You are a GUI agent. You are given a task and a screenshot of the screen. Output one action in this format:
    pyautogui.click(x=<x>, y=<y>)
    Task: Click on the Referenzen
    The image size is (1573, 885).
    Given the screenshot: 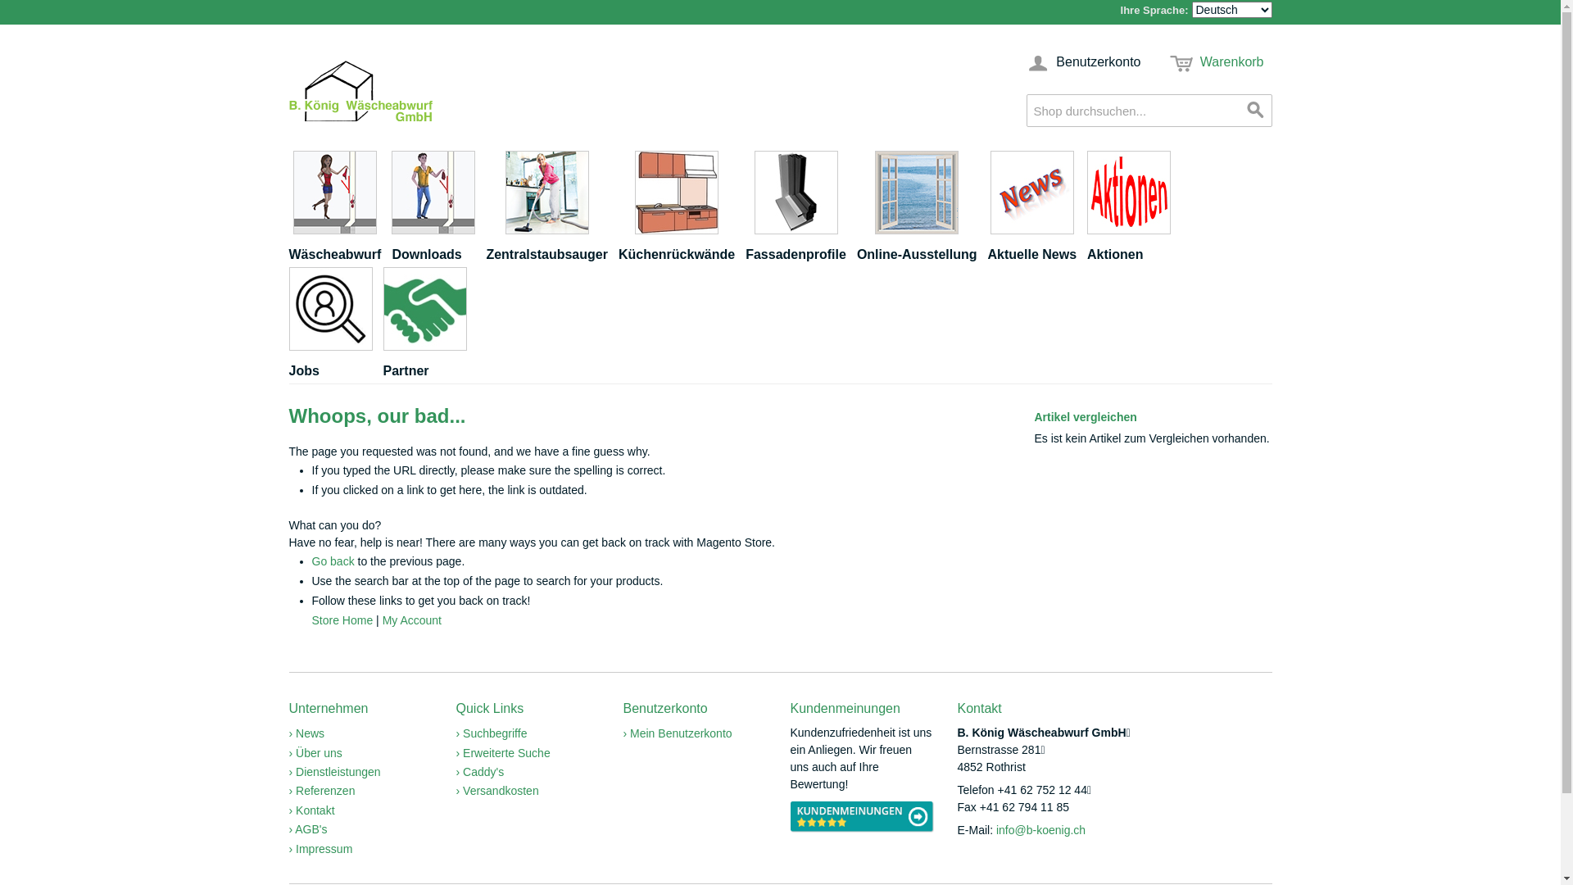 What is the action you would take?
    pyautogui.click(x=321, y=791)
    